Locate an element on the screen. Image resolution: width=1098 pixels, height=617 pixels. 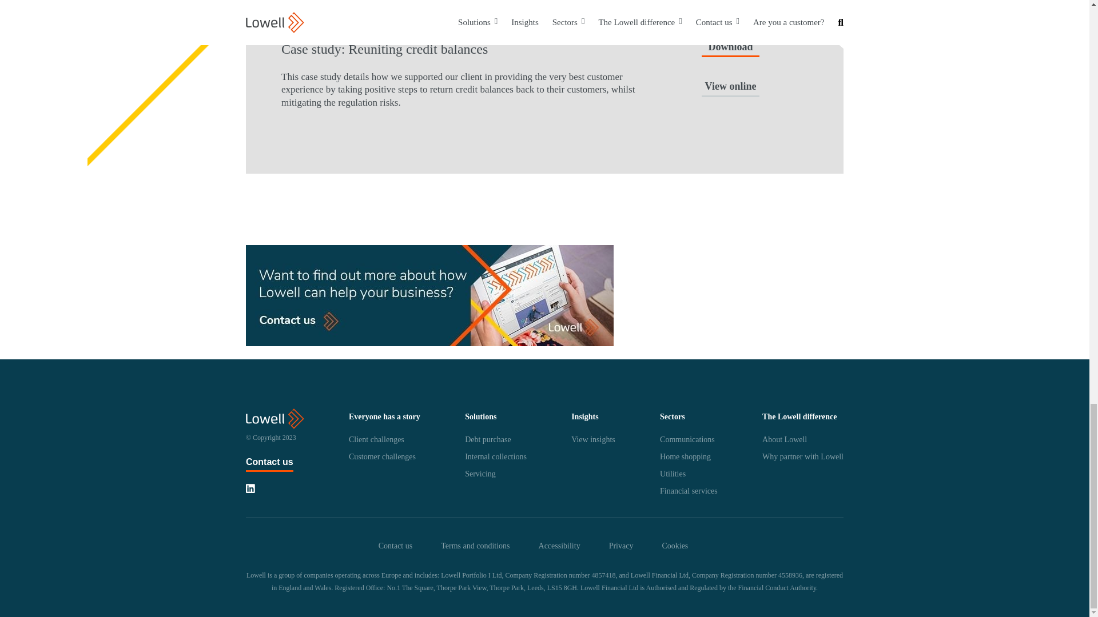
View online is located at coordinates (730, 88).